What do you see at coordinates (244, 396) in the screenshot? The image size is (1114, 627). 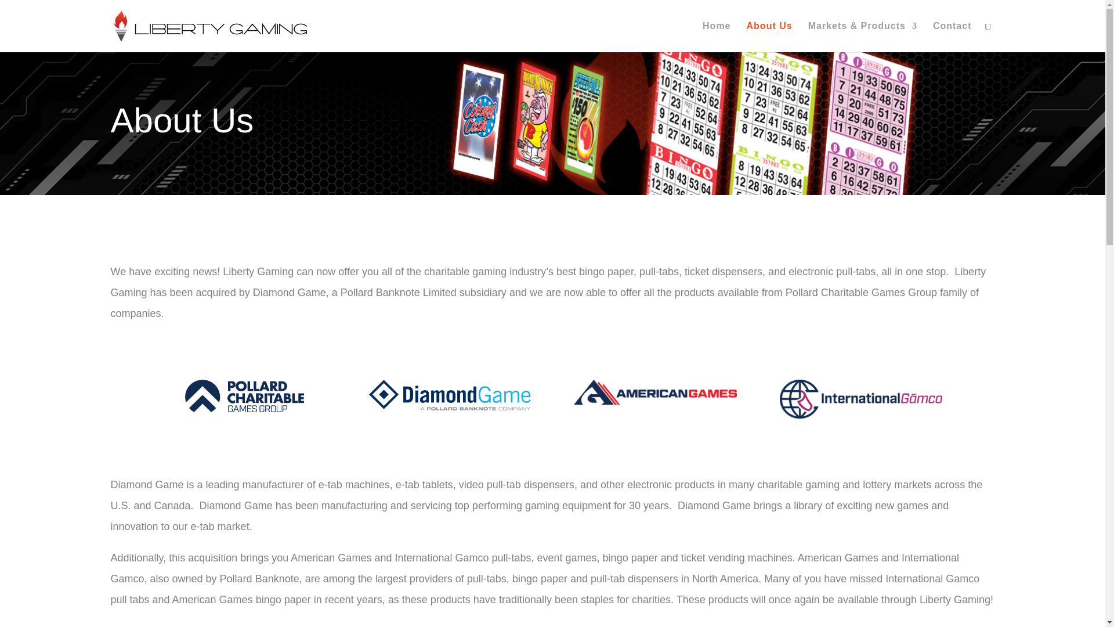 I see `Pollard Charitable Games Group Logo Logo` at bounding box center [244, 396].